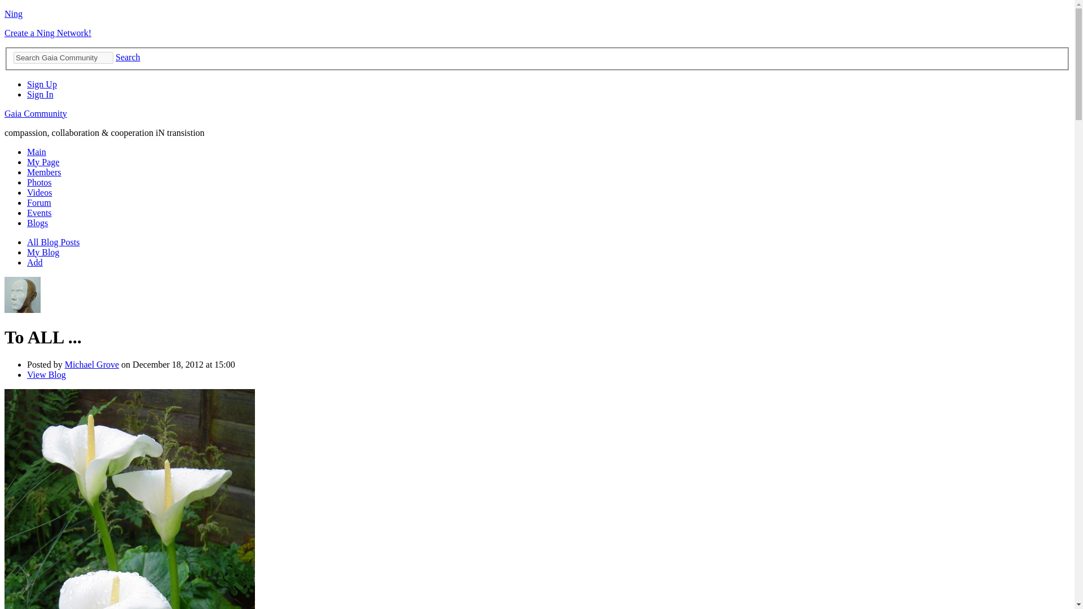  Describe the element at coordinates (177, 364) in the screenshot. I see `on December 18, 2012 at 15:00` at that location.